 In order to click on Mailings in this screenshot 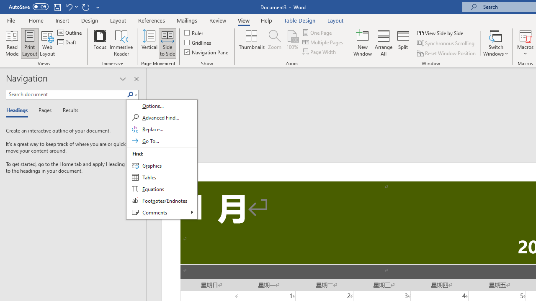, I will do `click(187, 20)`.